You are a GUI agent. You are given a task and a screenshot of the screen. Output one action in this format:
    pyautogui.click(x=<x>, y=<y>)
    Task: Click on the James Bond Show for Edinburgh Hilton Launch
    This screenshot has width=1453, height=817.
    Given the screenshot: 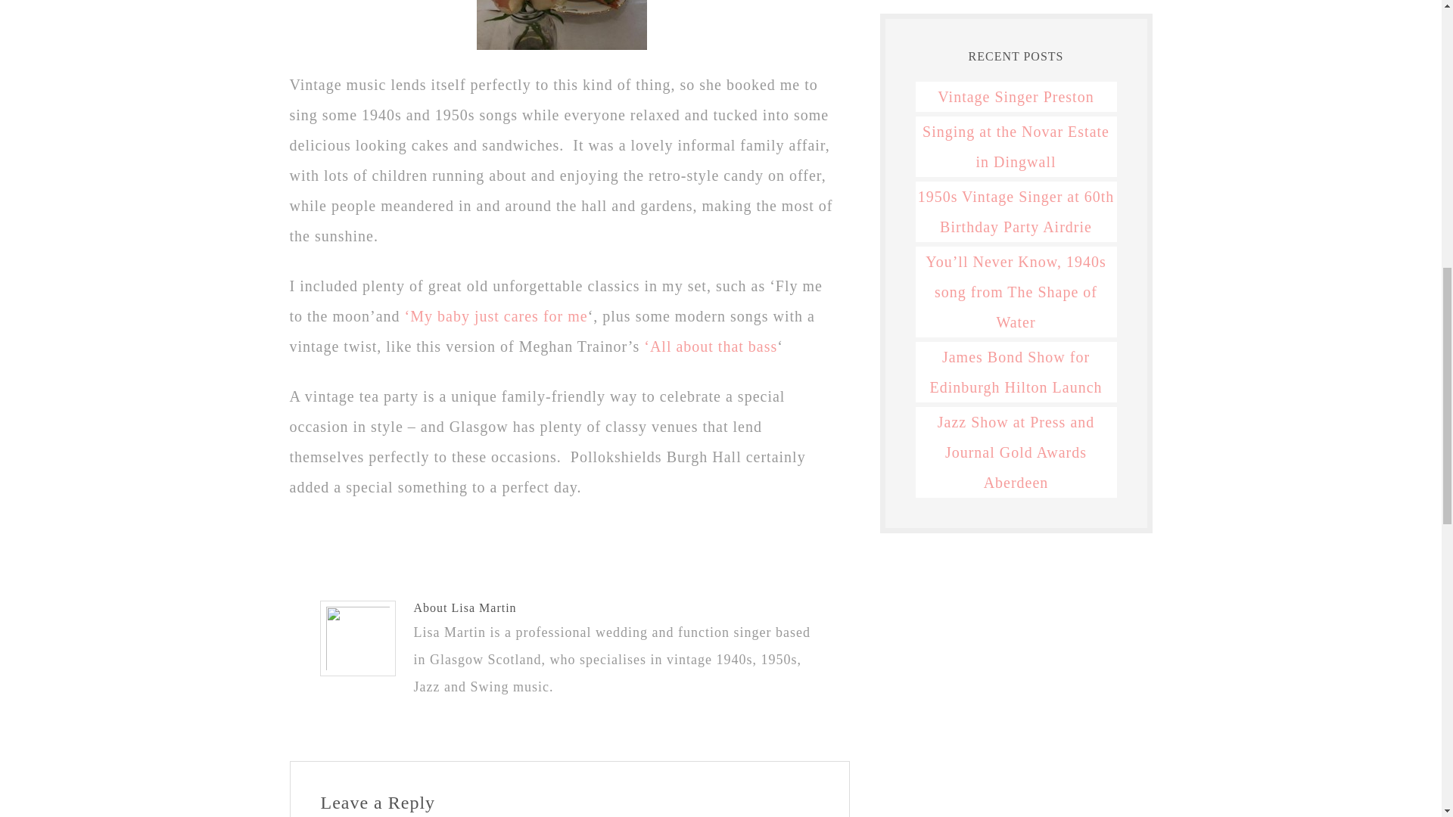 What is the action you would take?
    pyautogui.click(x=1016, y=372)
    